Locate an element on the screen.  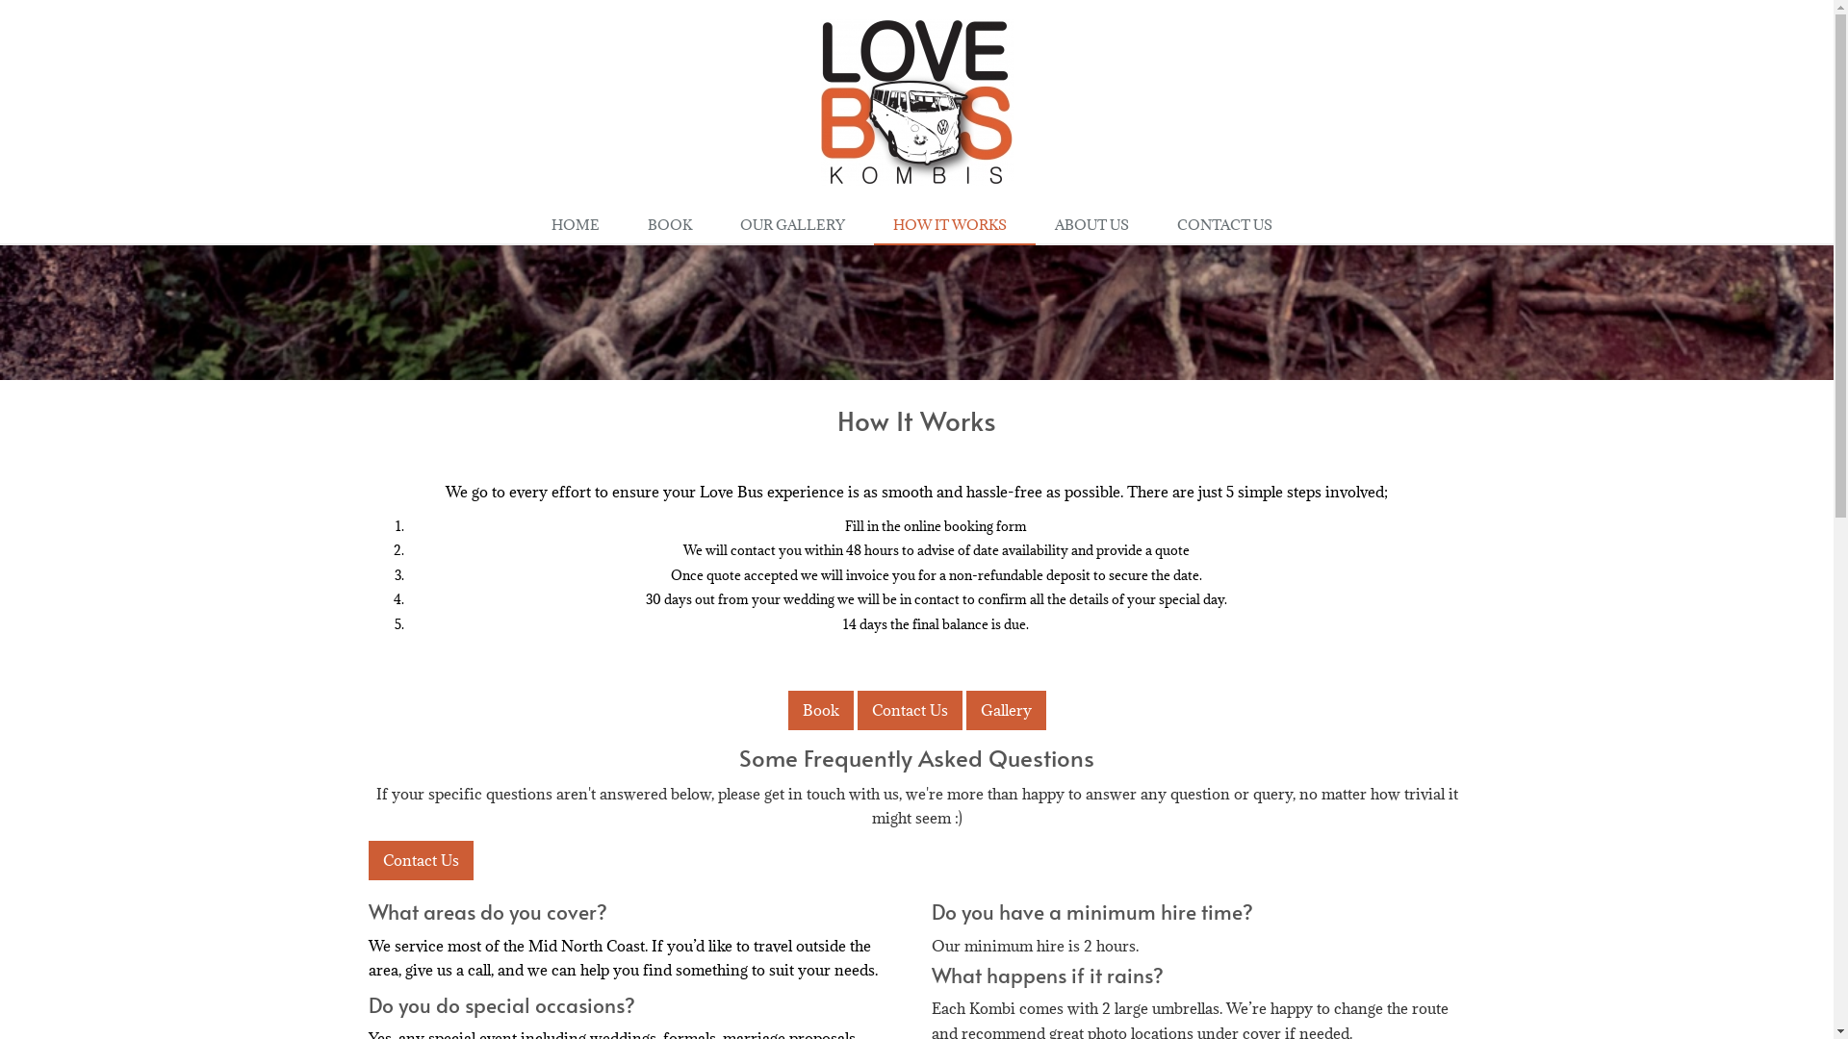
Book is located at coordinates (820, 711).